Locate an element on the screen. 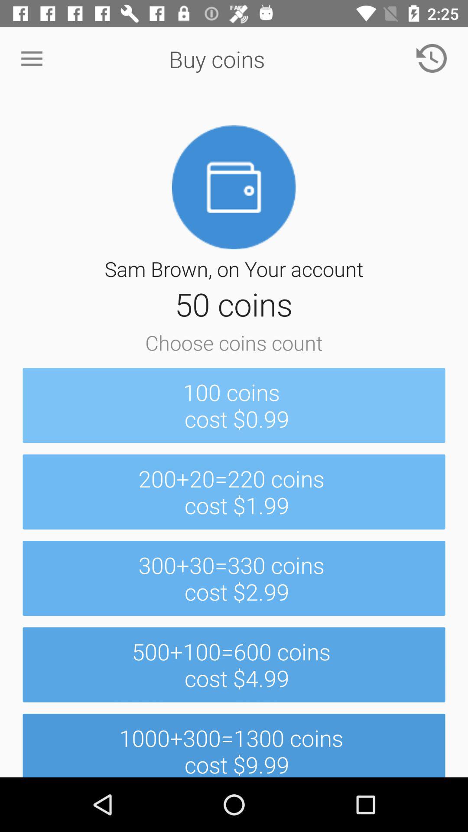 This screenshot has height=832, width=468. click 1000 300 1300 is located at coordinates (234, 745).